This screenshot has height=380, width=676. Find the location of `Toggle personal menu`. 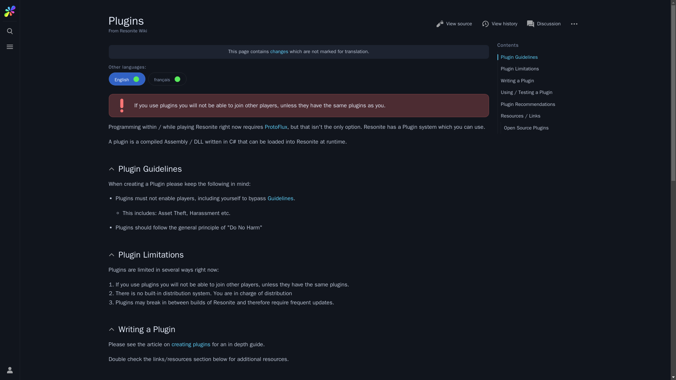

Toggle personal menu is located at coordinates (10, 370).